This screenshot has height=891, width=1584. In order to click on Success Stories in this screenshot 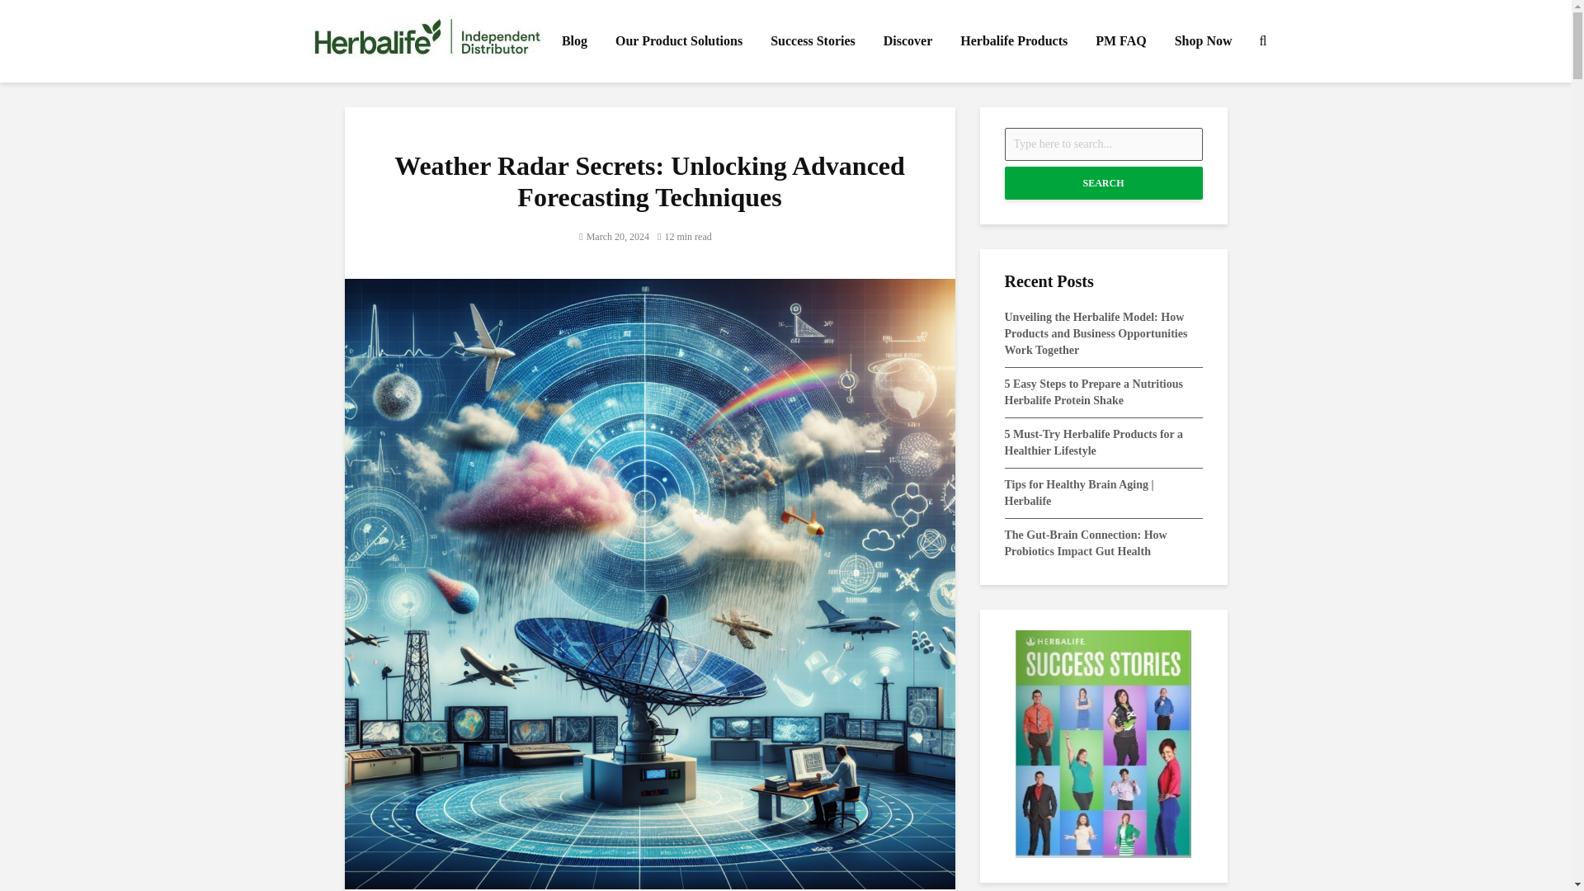, I will do `click(813, 41)`.